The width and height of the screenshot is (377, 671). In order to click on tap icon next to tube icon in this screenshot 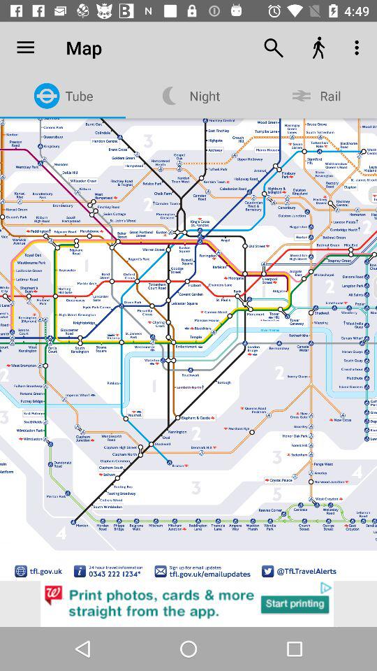, I will do `click(25, 48)`.